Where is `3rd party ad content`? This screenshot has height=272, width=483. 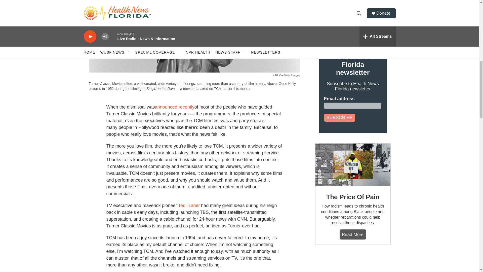 3rd party ad content is located at coordinates (352, 263).